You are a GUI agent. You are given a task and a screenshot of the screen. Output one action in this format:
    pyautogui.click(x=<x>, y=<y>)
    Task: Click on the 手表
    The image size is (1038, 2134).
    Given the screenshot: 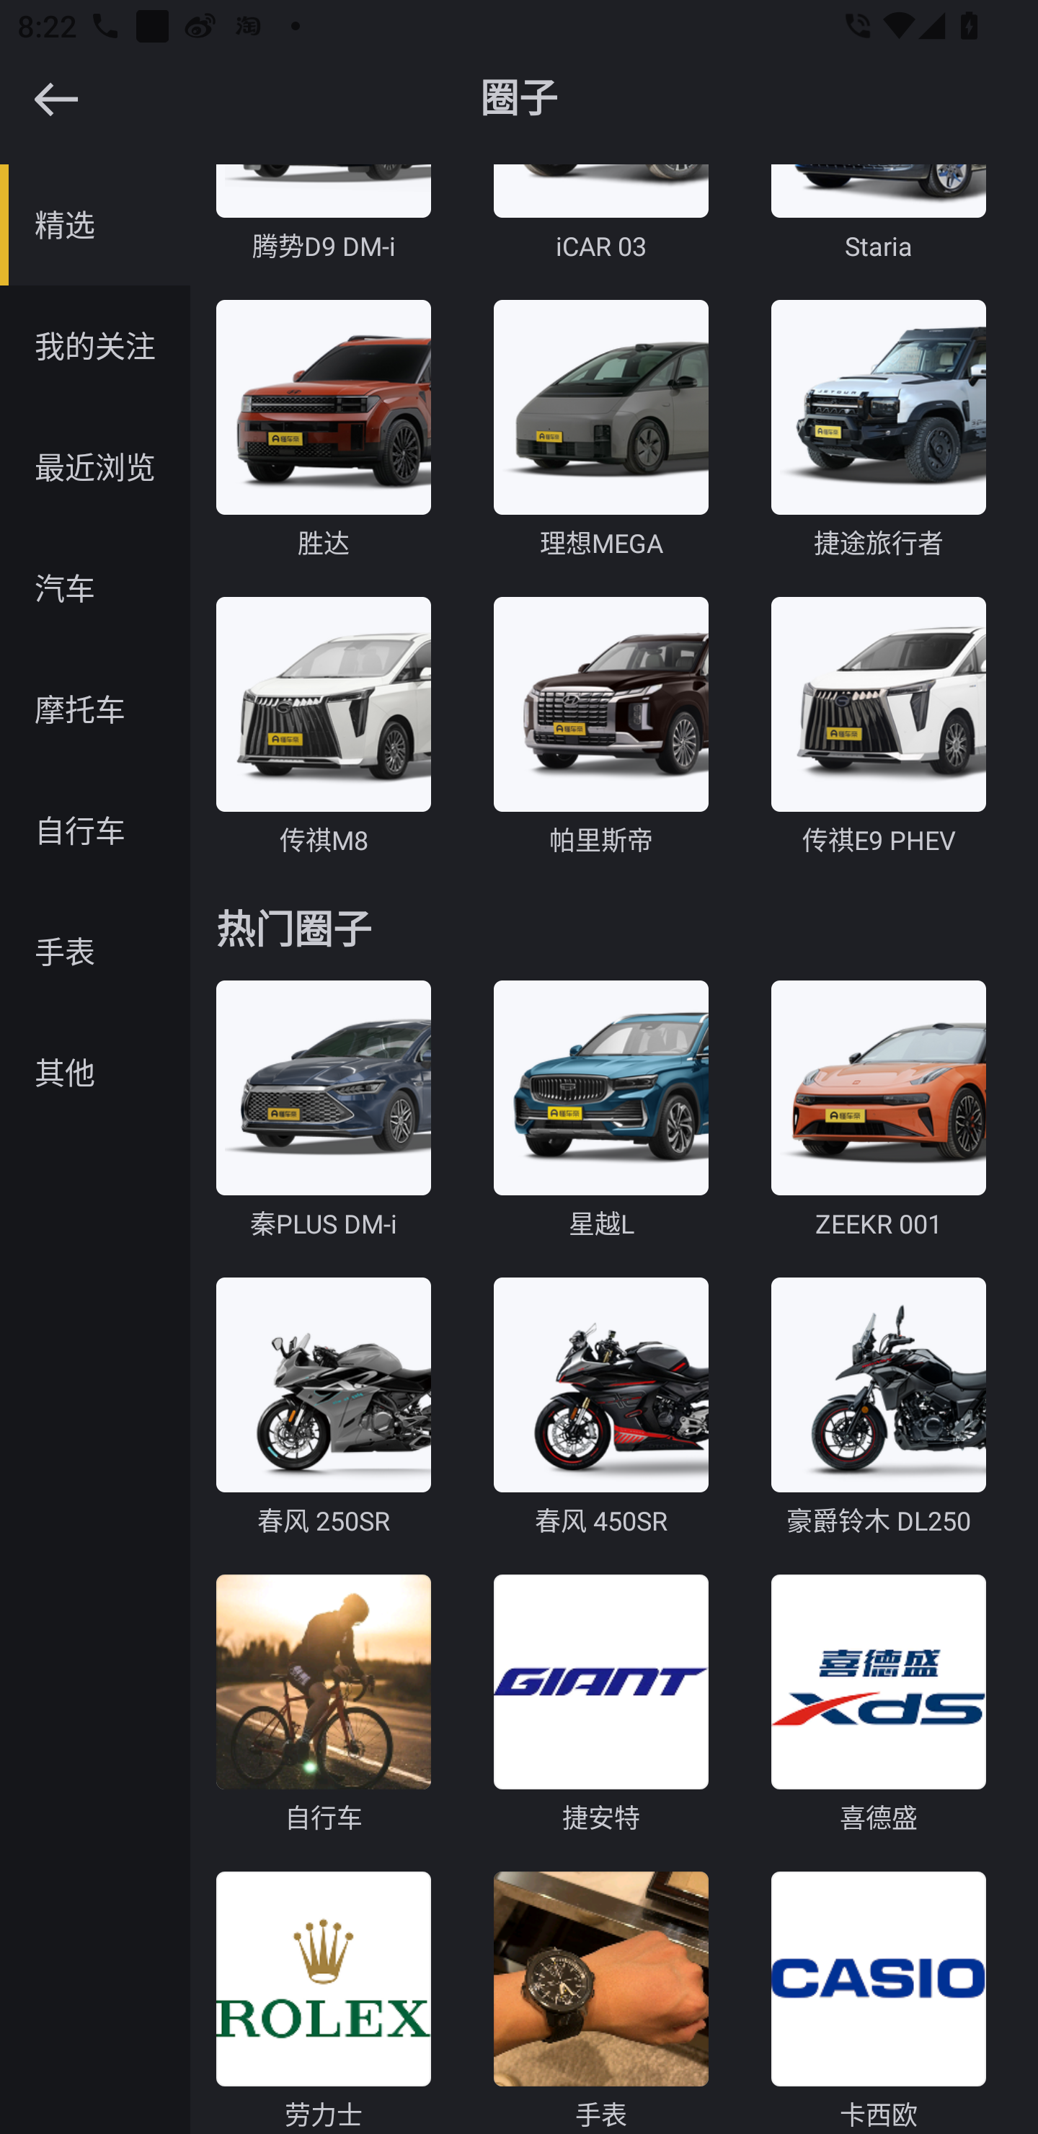 What is the action you would take?
    pyautogui.click(x=601, y=2003)
    